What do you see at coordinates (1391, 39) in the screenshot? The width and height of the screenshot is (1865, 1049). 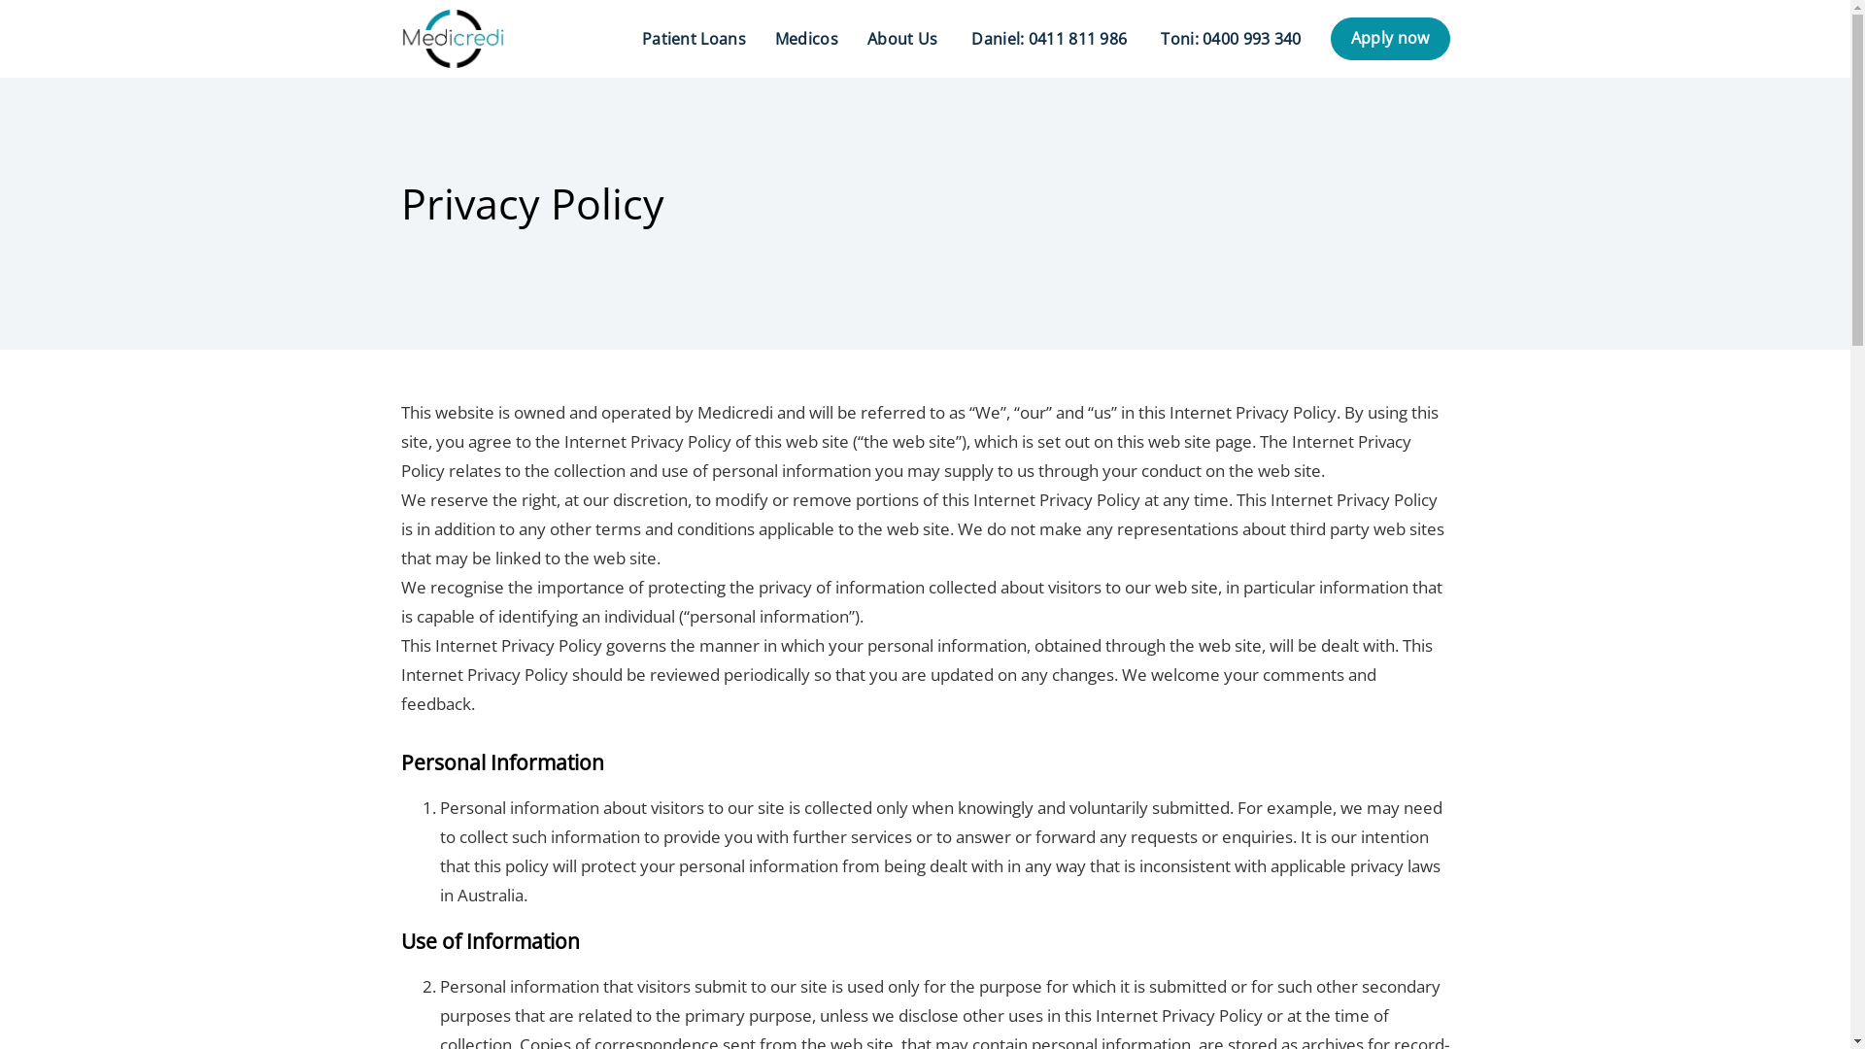 I see `Apply now` at bounding box center [1391, 39].